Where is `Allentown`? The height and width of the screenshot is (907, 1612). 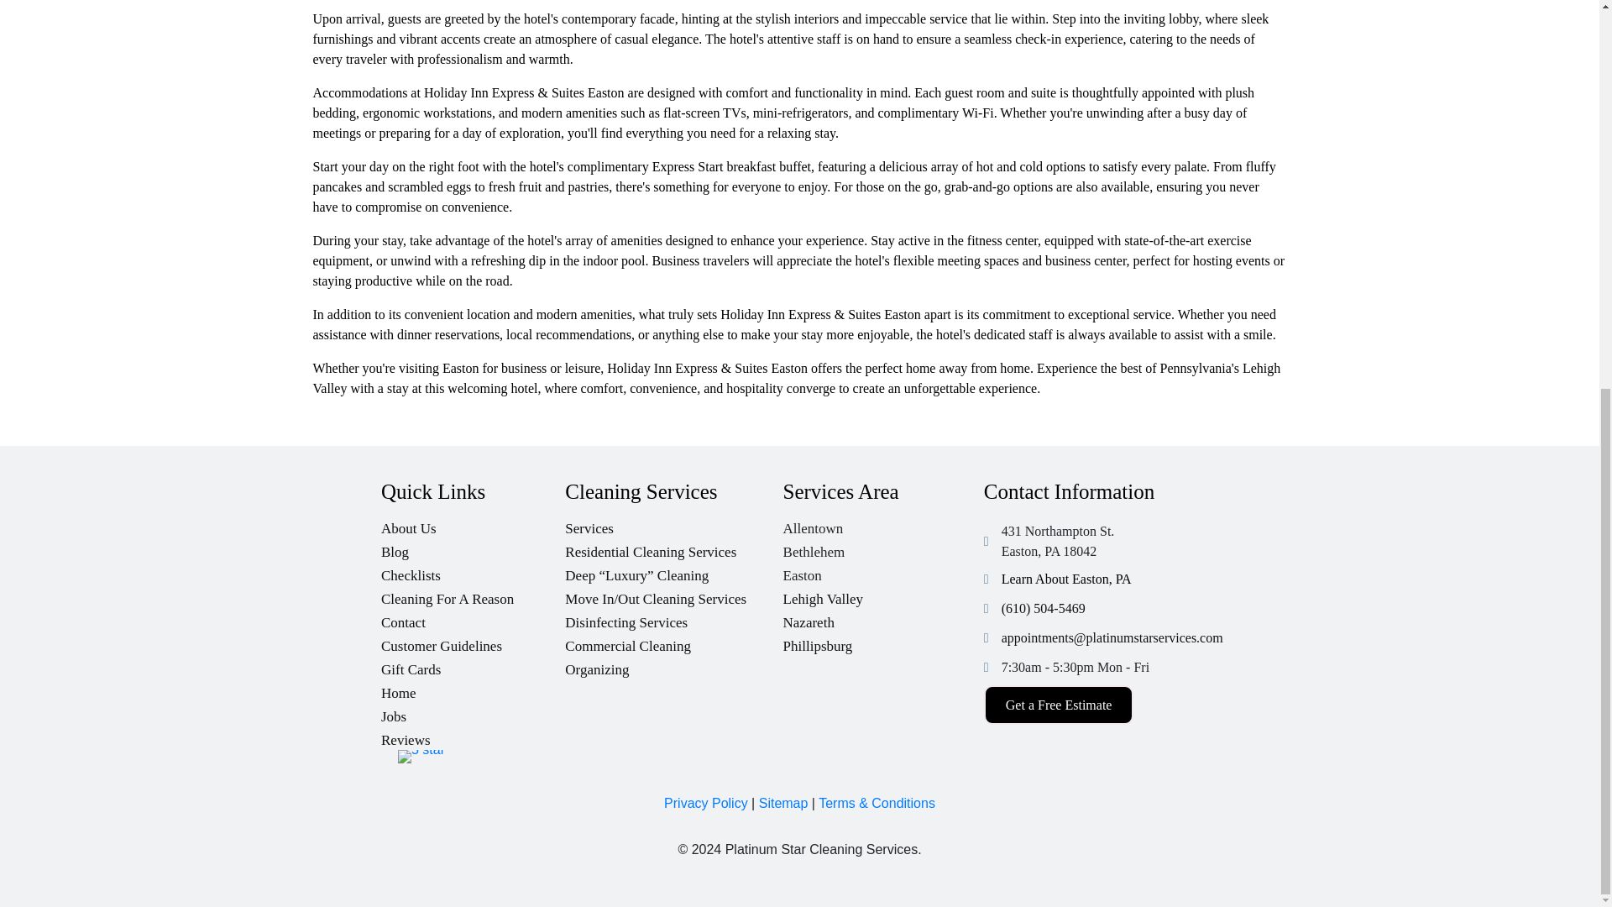
Allentown is located at coordinates (883, 524).